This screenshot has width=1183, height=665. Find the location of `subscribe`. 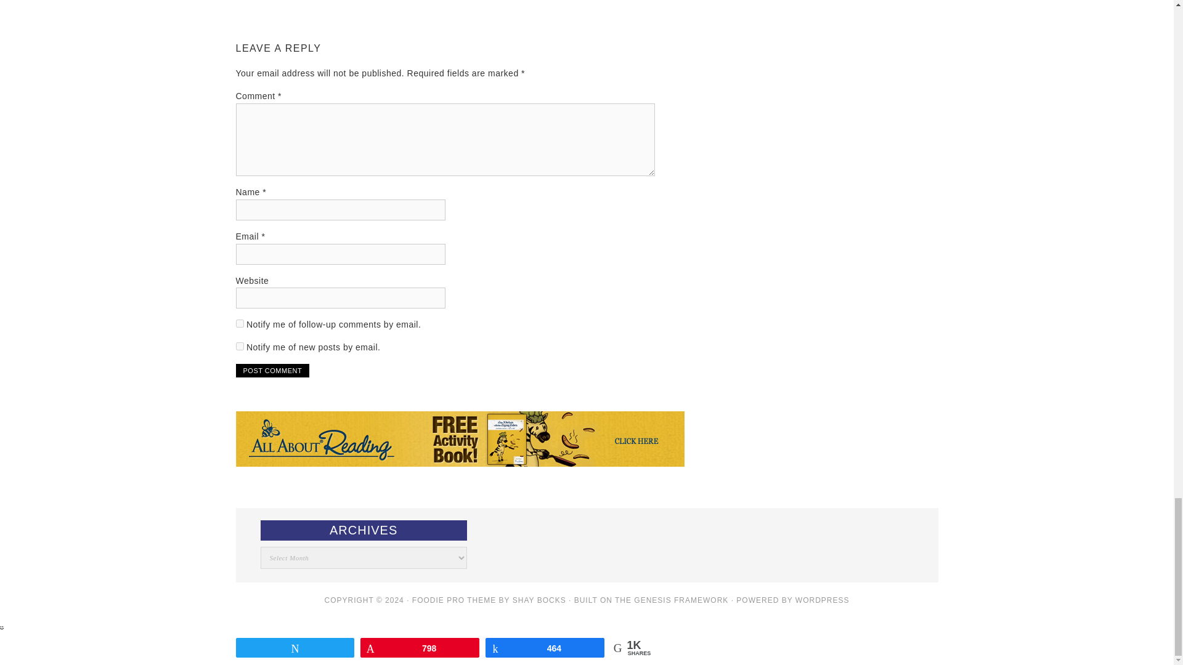

subscribe is located at coordinates (239, 346).